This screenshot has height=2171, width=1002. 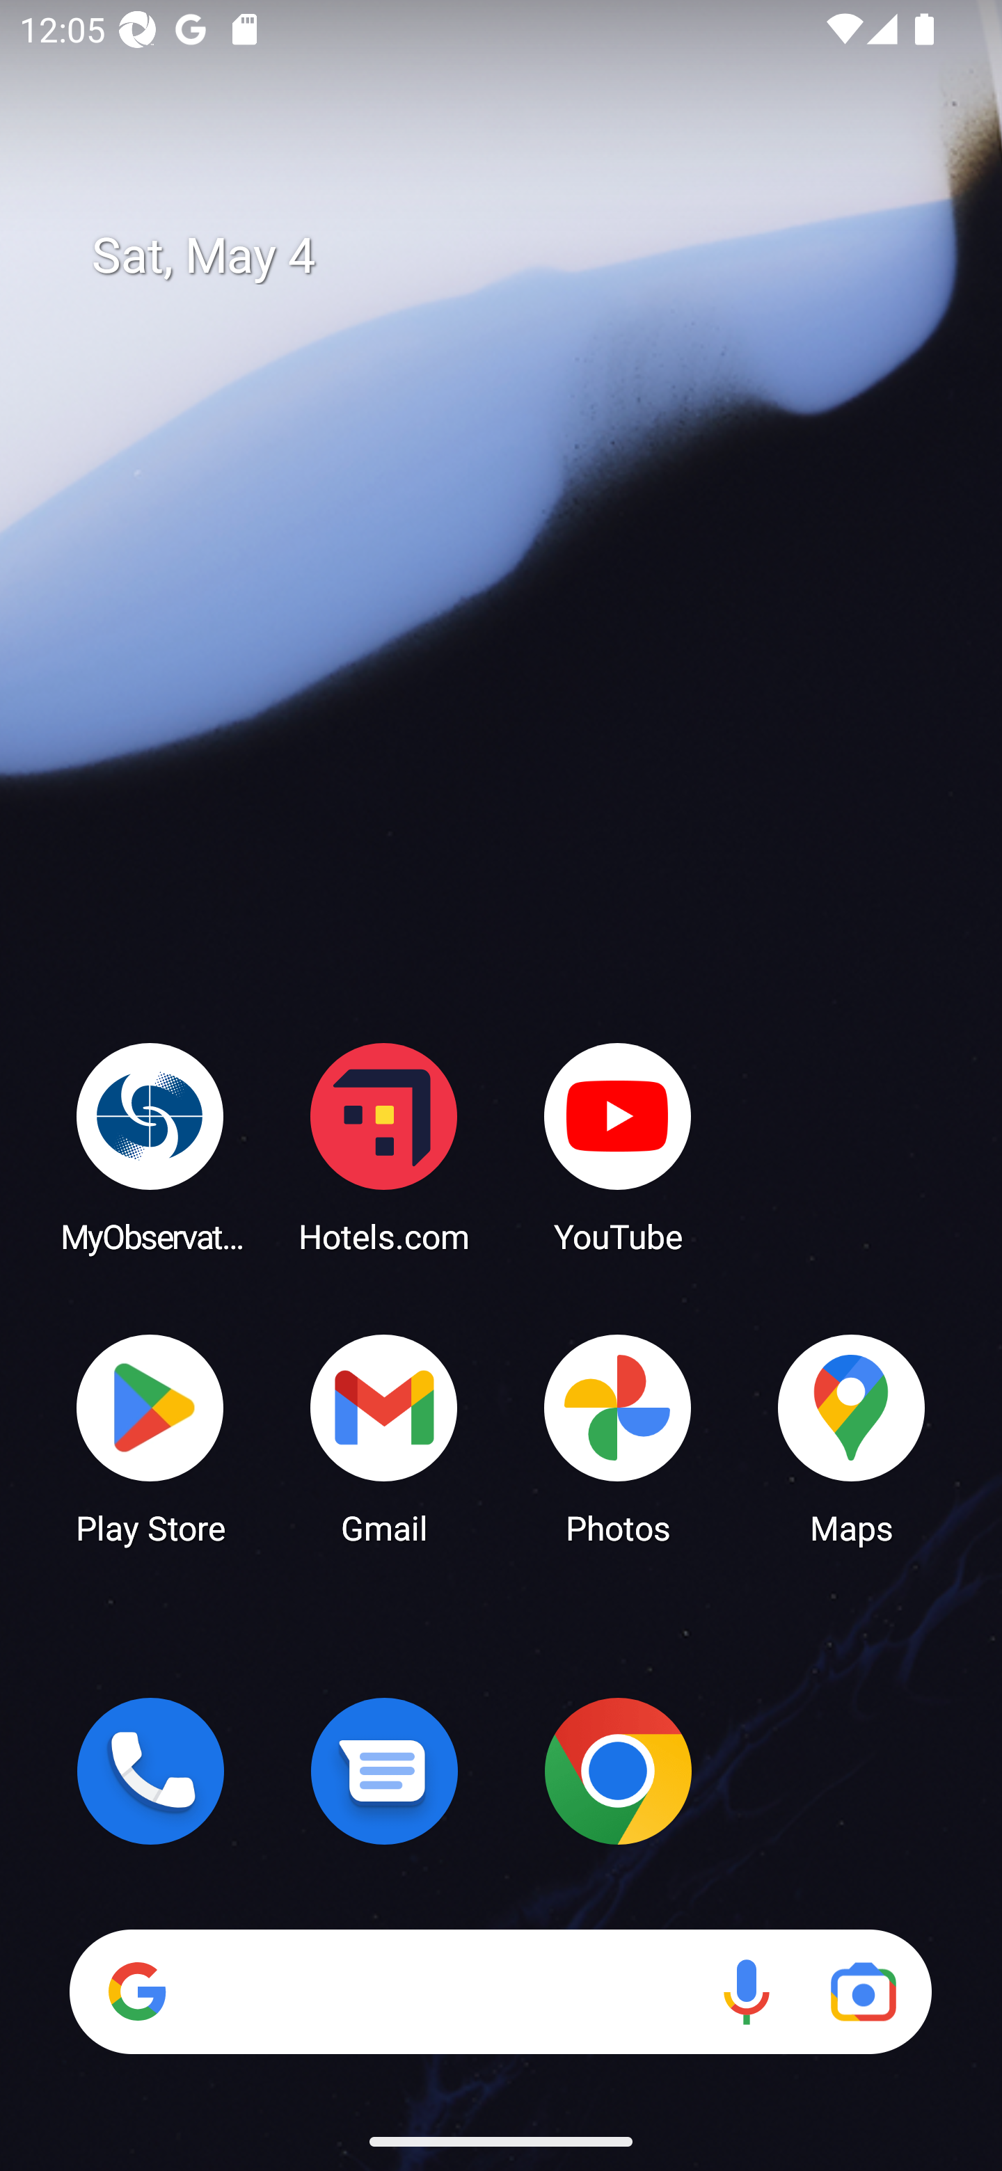 I want to click on Phone, so click(x=150, y=1771).